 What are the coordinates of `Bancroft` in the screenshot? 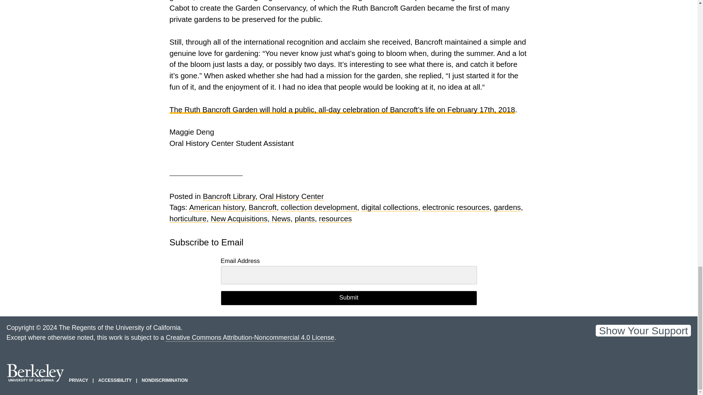 It's located at (262, 207).